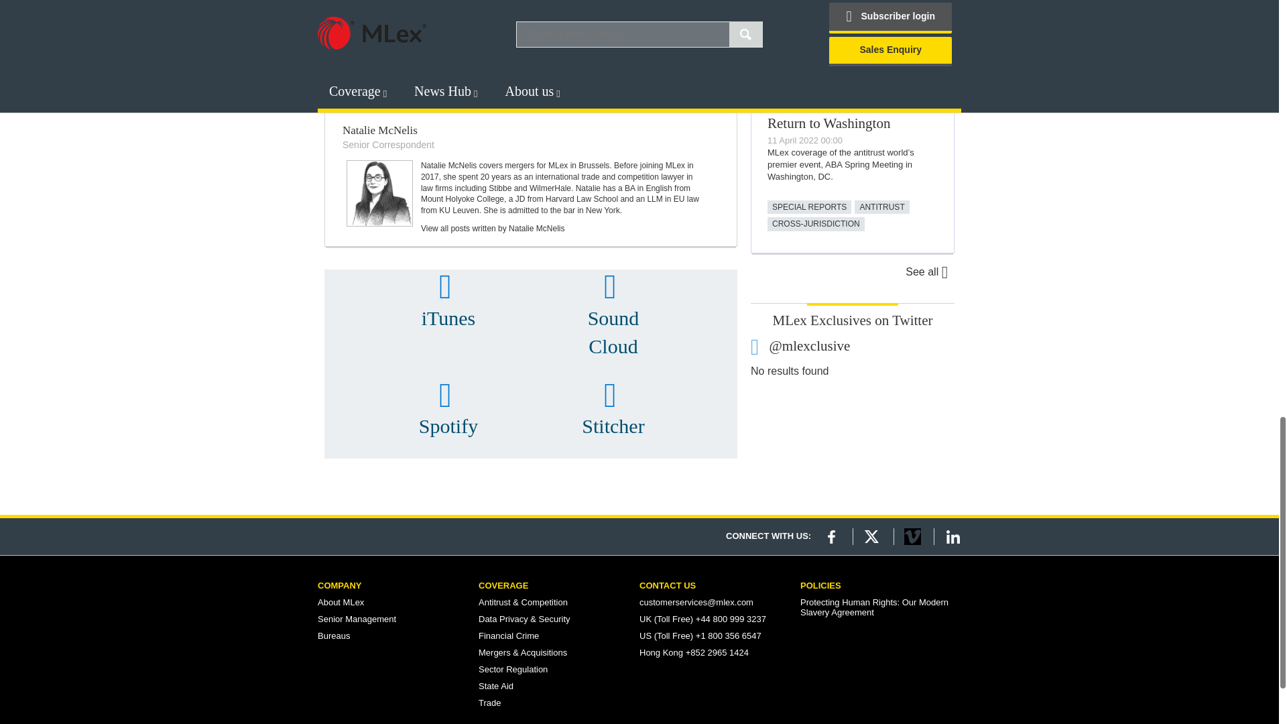  I want to click on Nicholas Hirst, so click(379, 47).